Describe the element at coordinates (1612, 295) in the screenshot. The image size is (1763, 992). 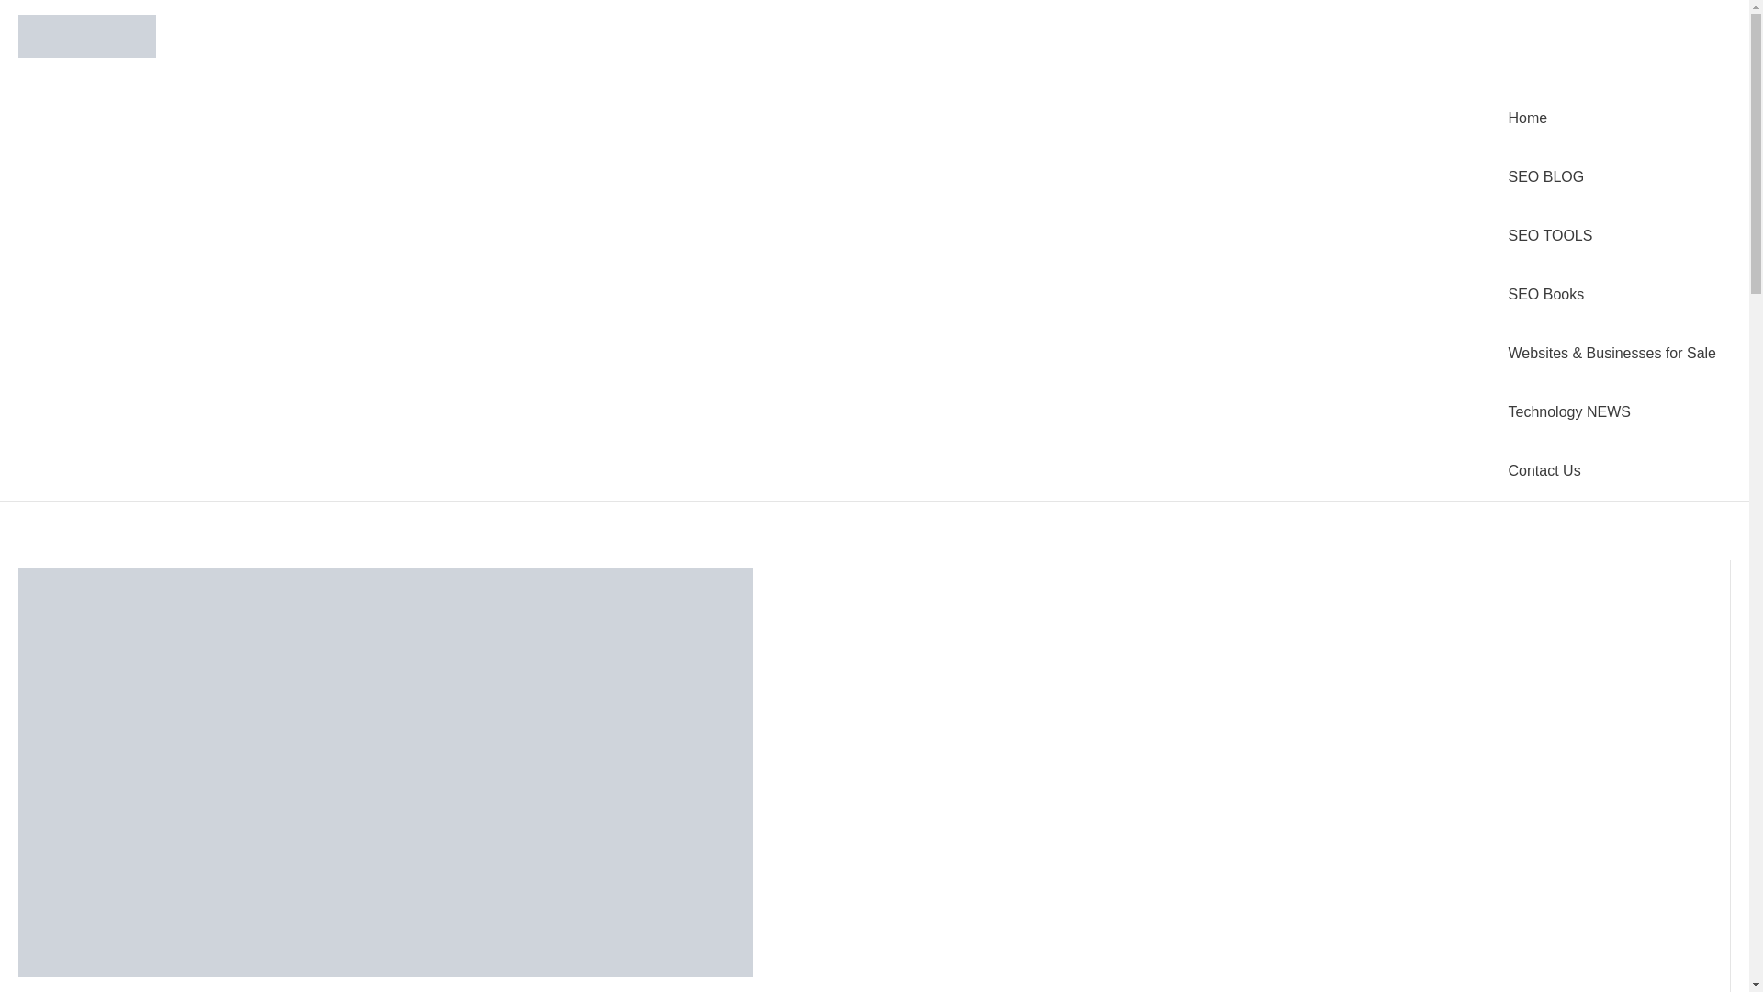
I see `SEO Books` at that location.